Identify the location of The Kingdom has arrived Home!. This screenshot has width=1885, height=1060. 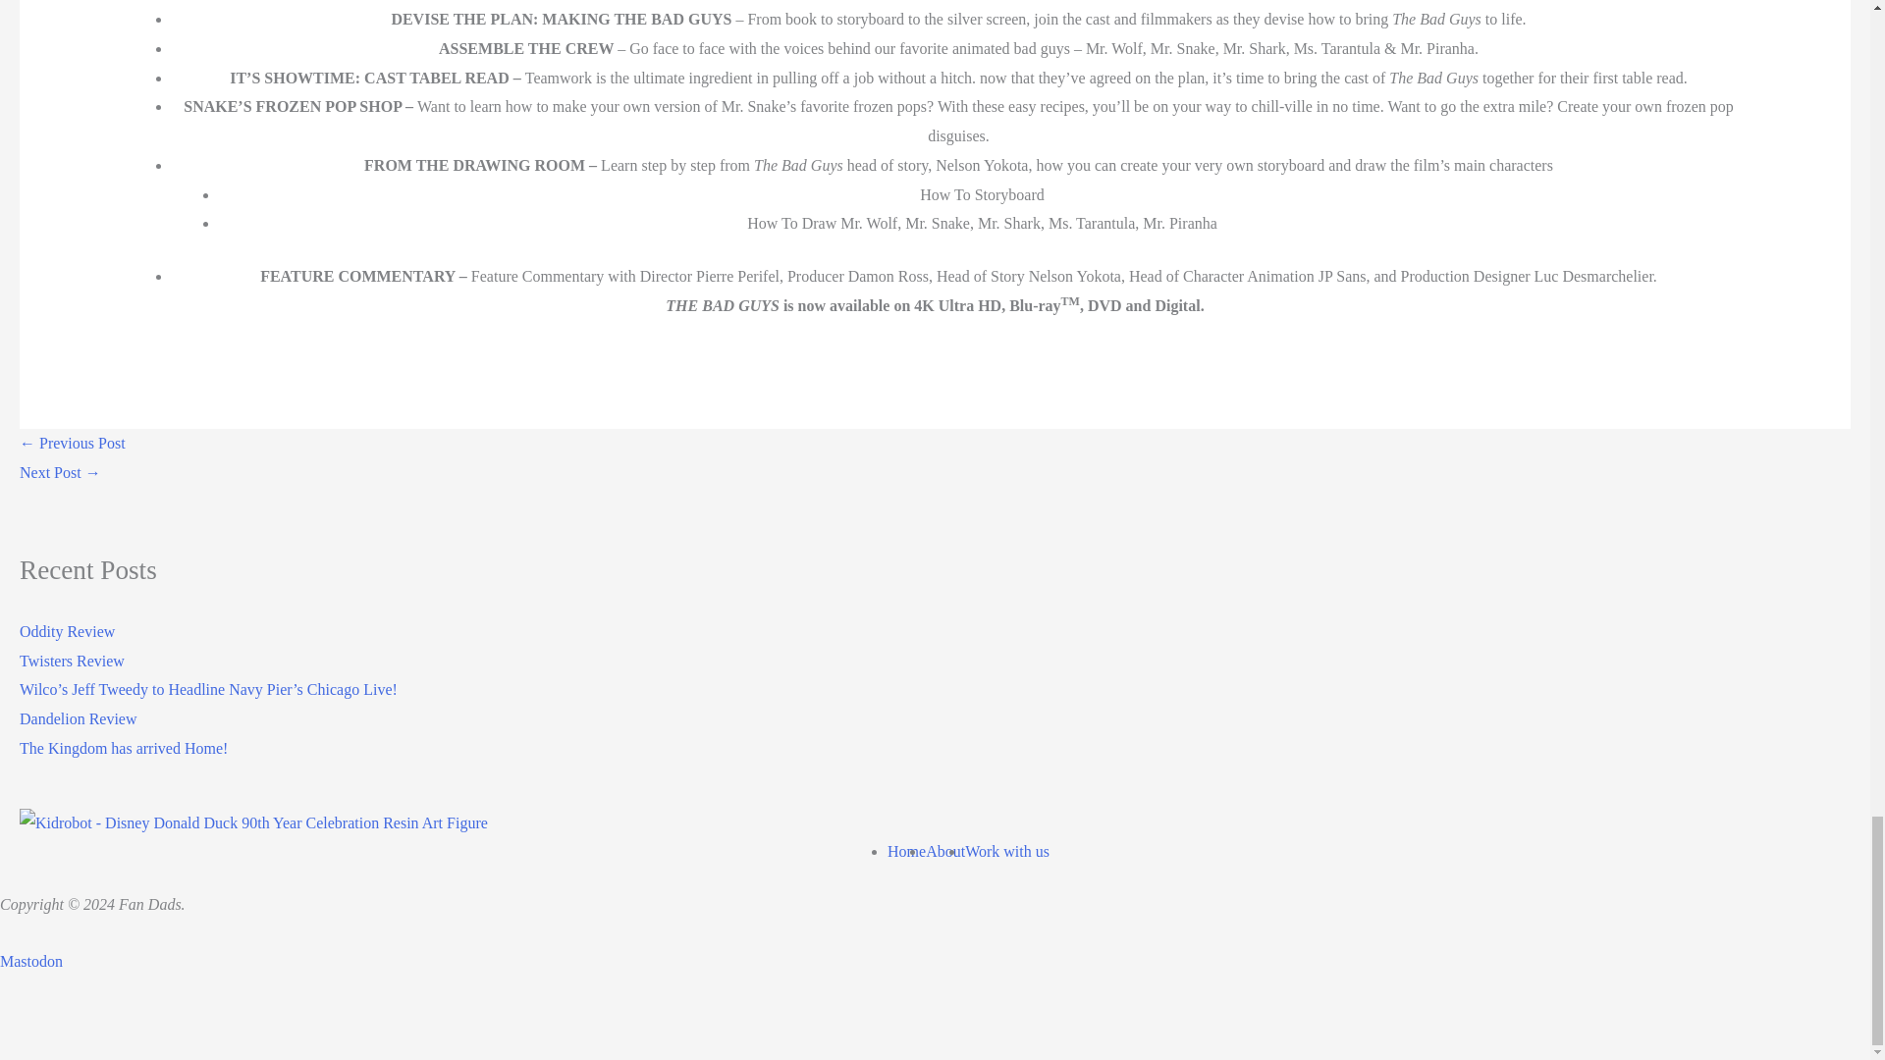
(124, 748).